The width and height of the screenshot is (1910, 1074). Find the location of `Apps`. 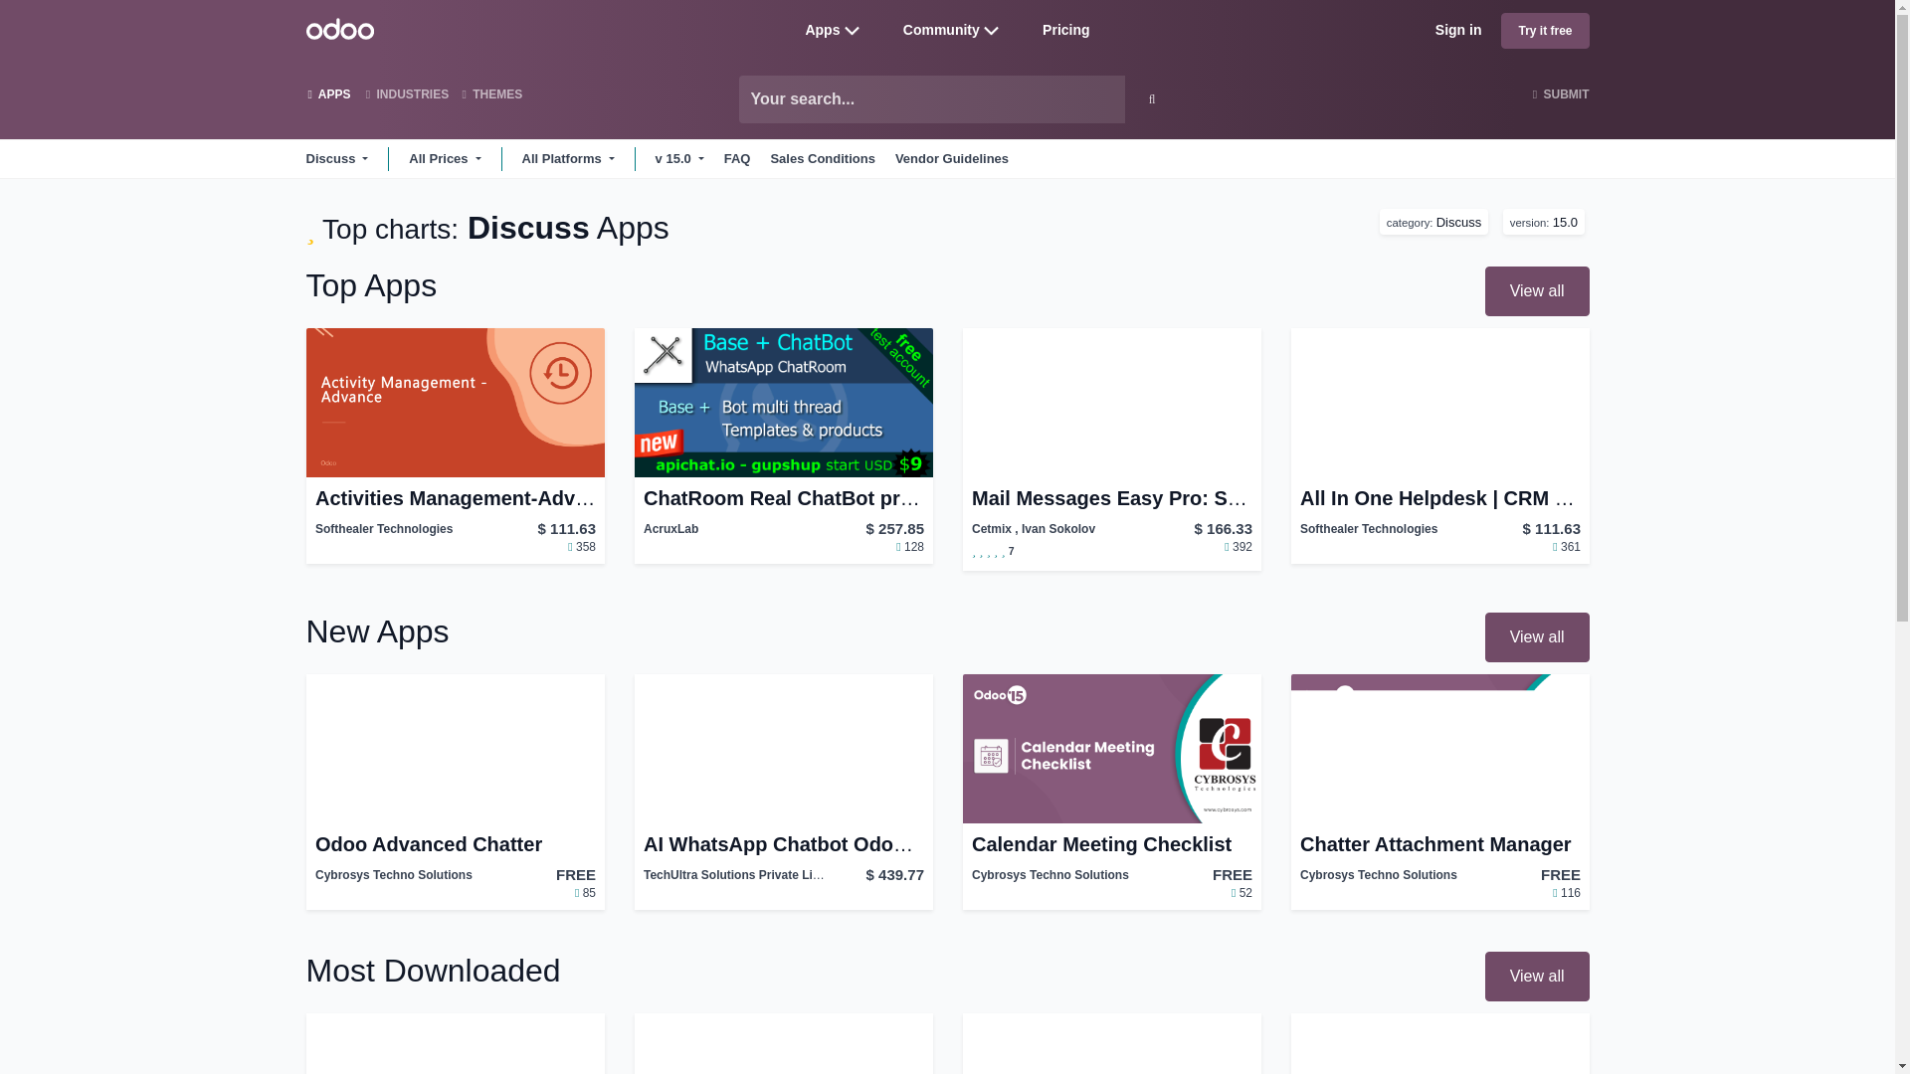

Apps is located at coordinates (822, 29).